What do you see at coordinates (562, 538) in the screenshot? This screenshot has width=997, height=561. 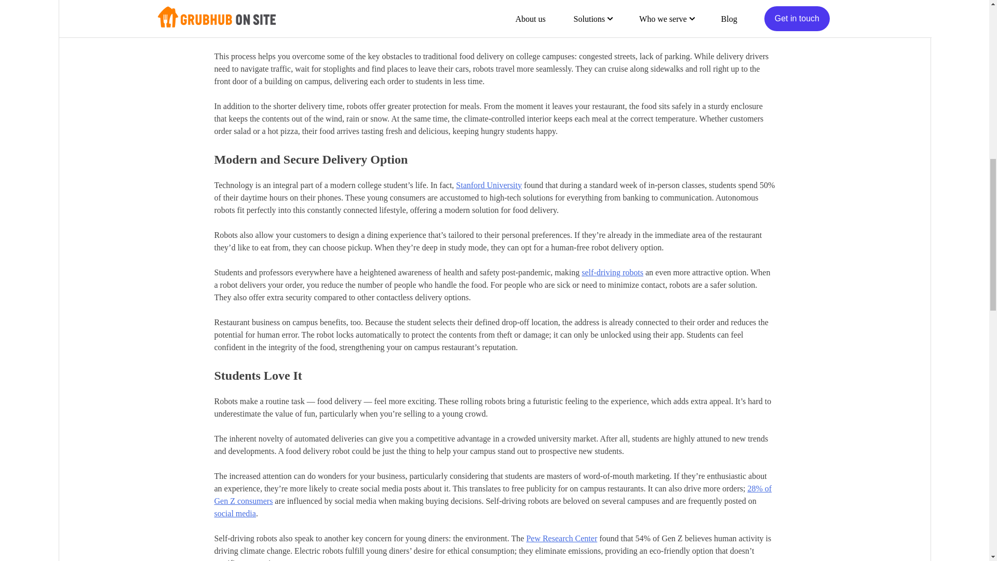 I see `Pew Research Center` at bounding box center [562, 538].